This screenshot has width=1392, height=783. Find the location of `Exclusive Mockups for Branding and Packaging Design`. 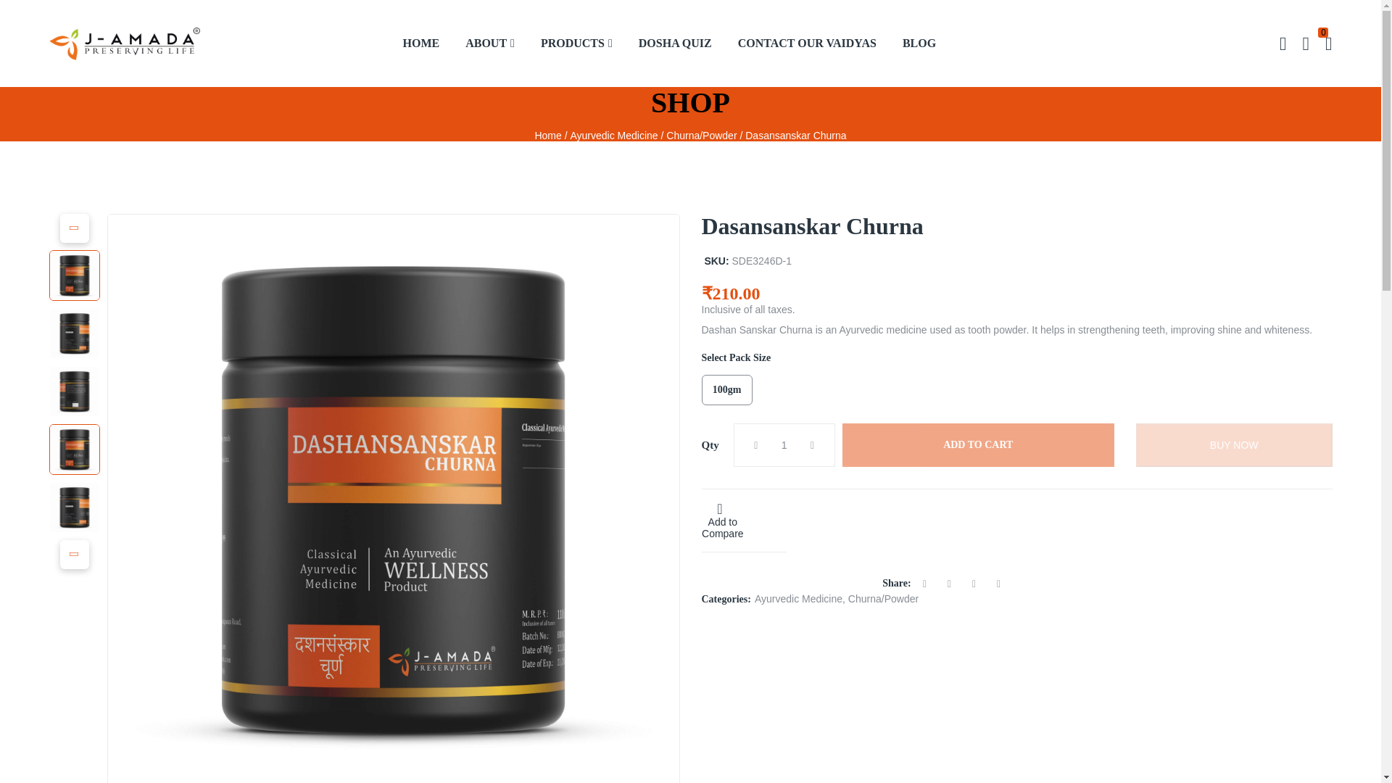

Exclusive Mockups for Branding and Packaging Design is located at coordinates (74, 507).